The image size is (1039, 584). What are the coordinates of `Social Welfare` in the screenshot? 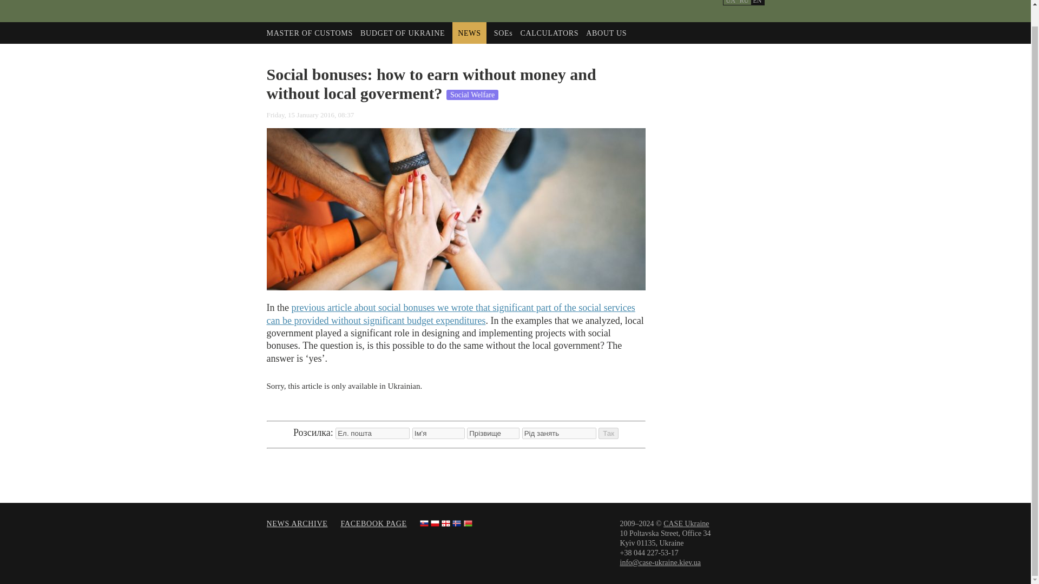 It's located at (472, 95).